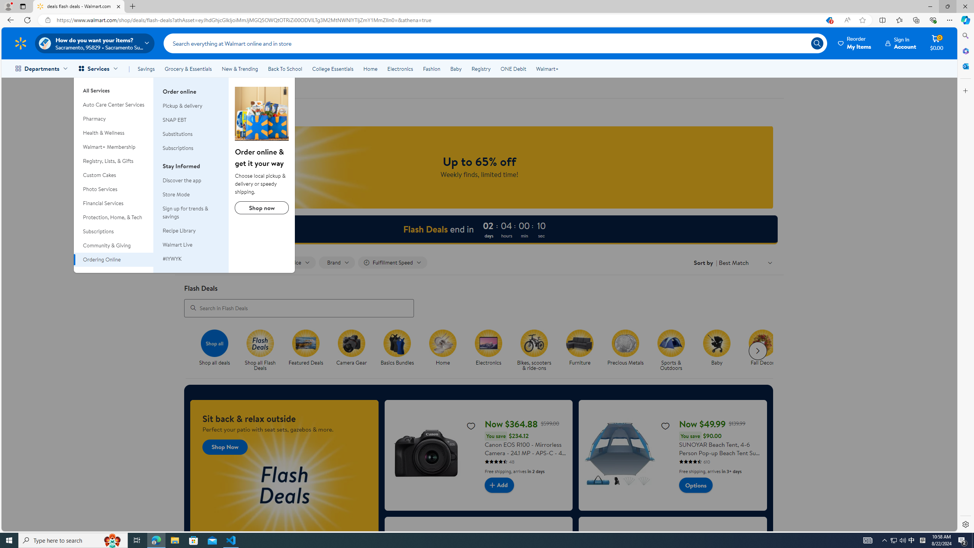  I want to click on Walmart+, so click(547, 68).